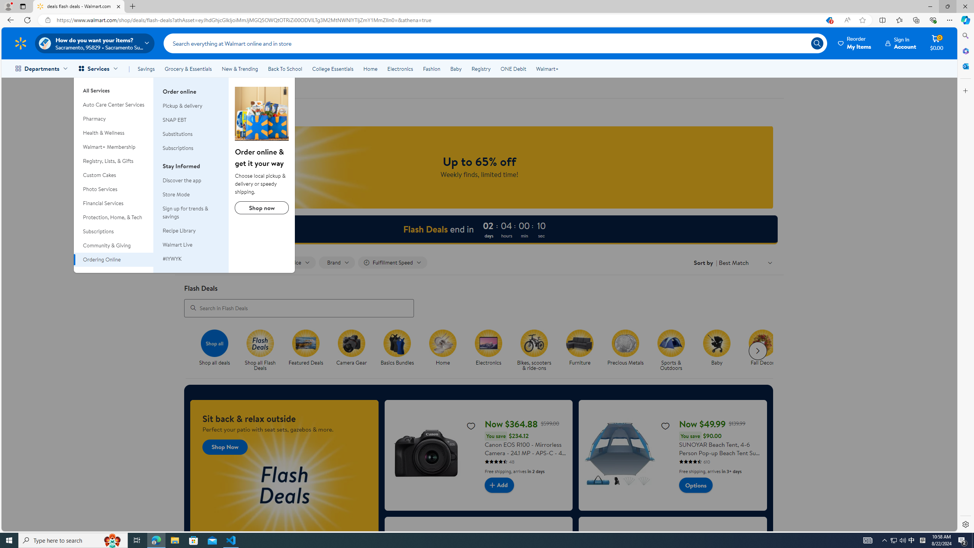  I want to click on Walmart+, so click(547, 68).